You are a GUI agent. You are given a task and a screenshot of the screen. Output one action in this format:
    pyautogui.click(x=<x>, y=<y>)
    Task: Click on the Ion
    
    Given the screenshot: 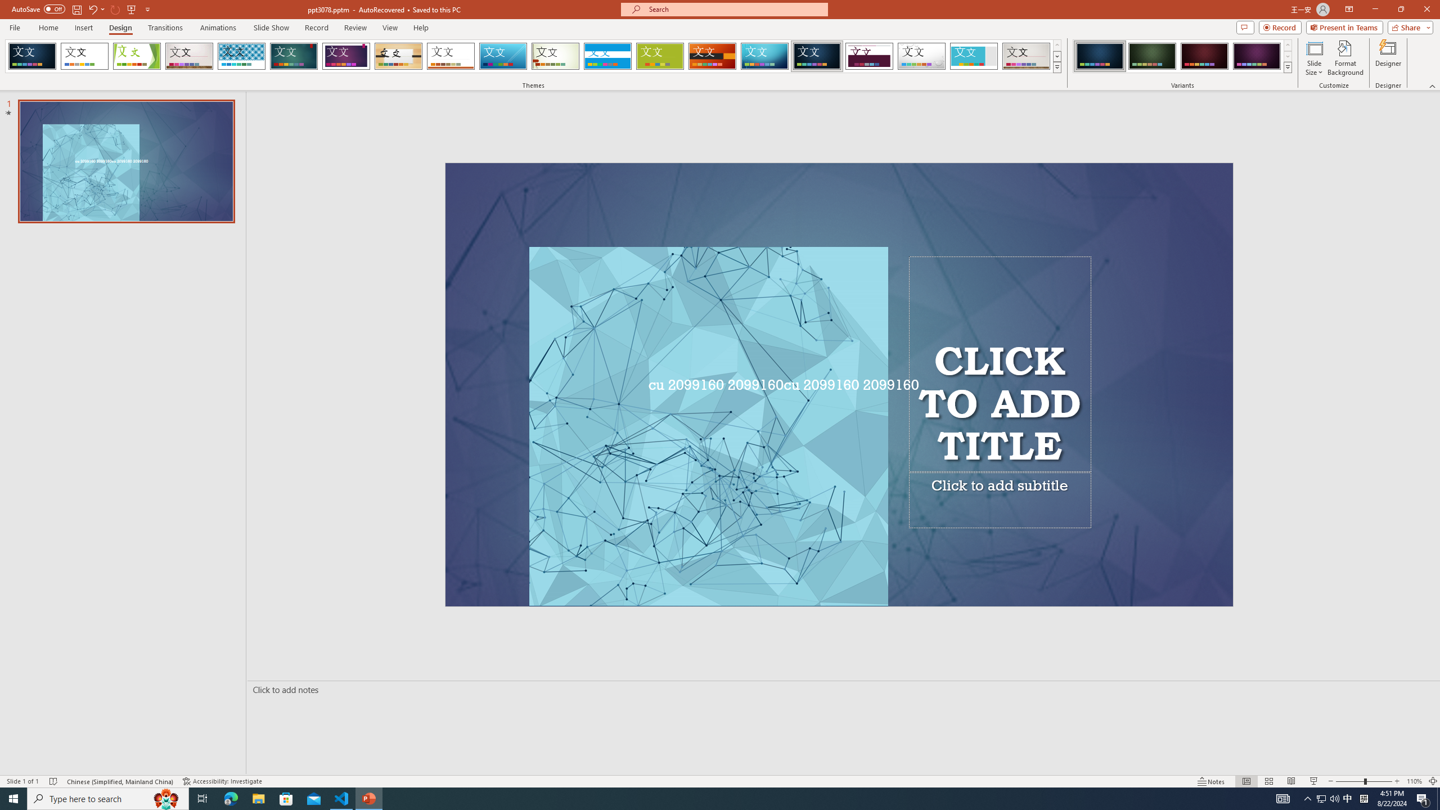 What is the action you would take?
    pyautogui.click(x=294, y=56)
    